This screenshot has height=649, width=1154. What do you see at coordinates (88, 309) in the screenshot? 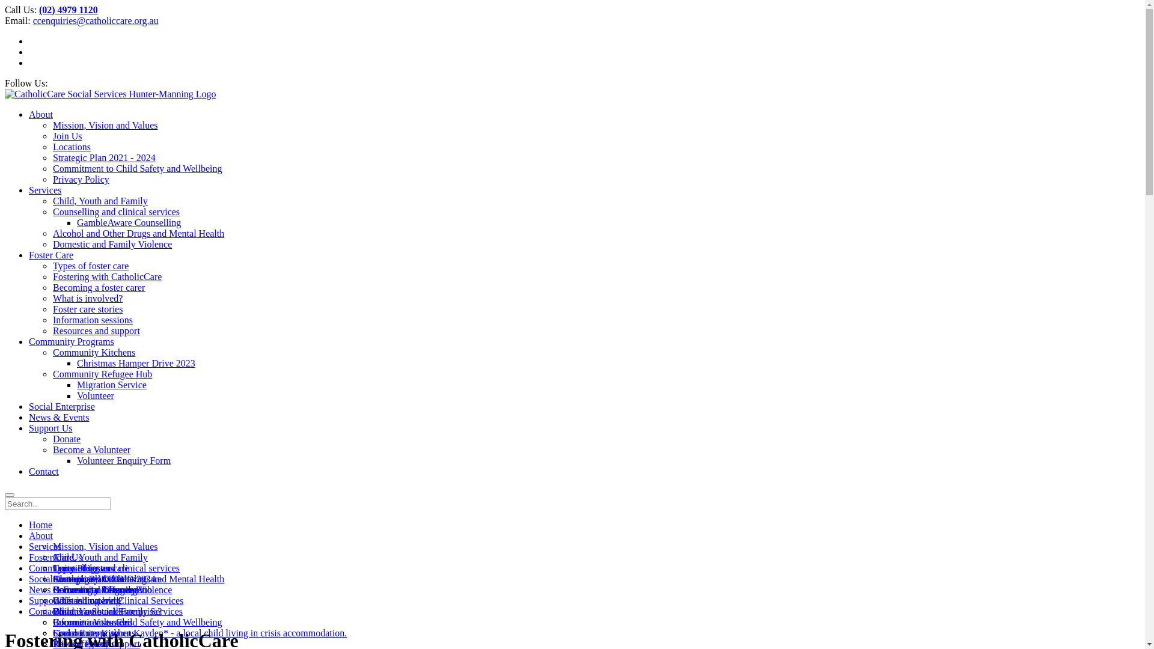
I see `Foster care stories` at bounding box center [88, 309].